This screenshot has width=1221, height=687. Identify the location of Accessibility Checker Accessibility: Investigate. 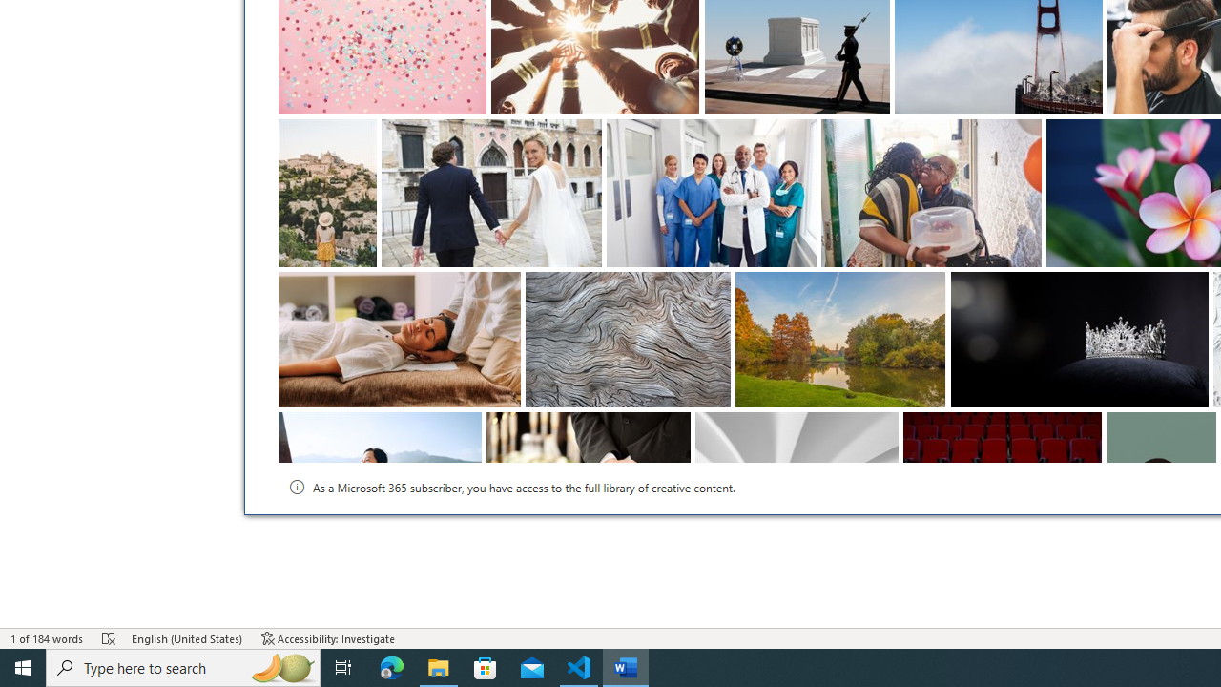
(328, 637).